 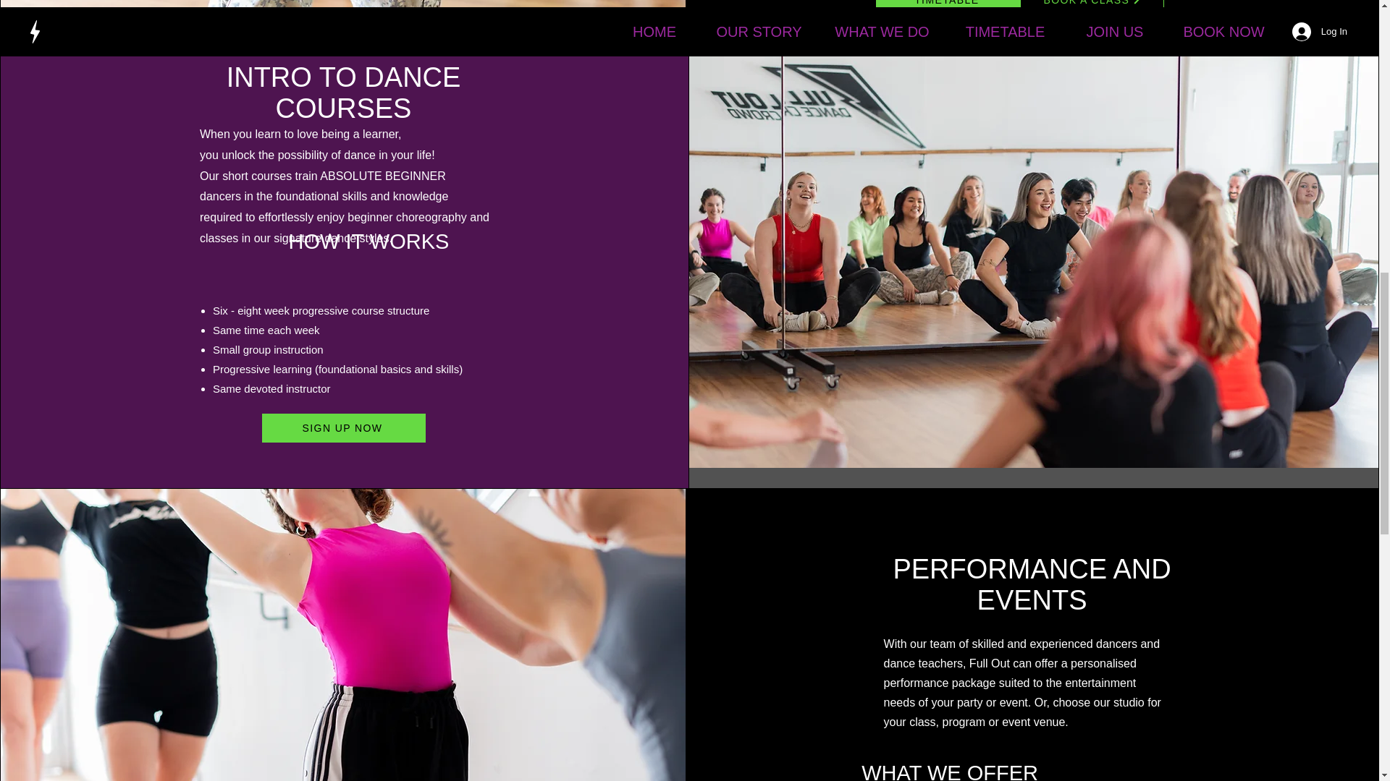 I want to click on BOOK A CLASS, so click(x=1092, y=7).